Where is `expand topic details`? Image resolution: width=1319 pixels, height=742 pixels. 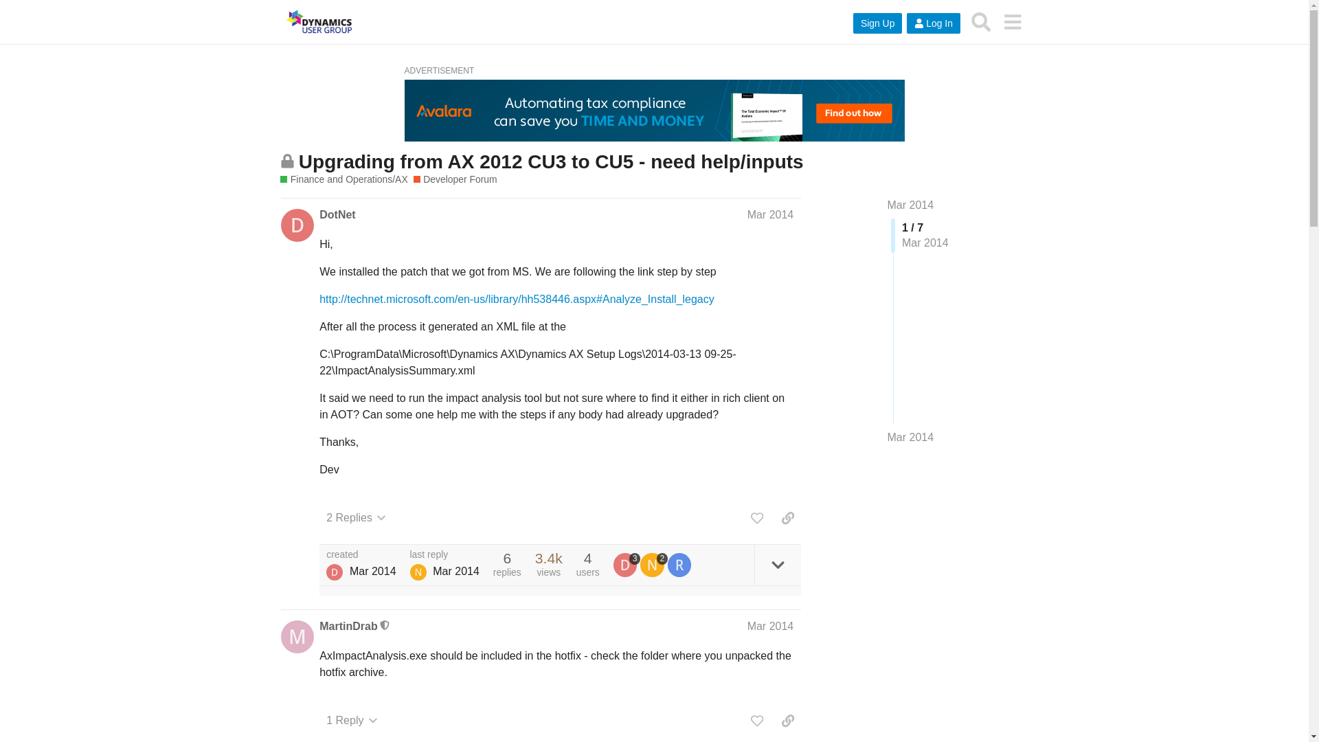
expand topic details is located at coordinates (778, 565).